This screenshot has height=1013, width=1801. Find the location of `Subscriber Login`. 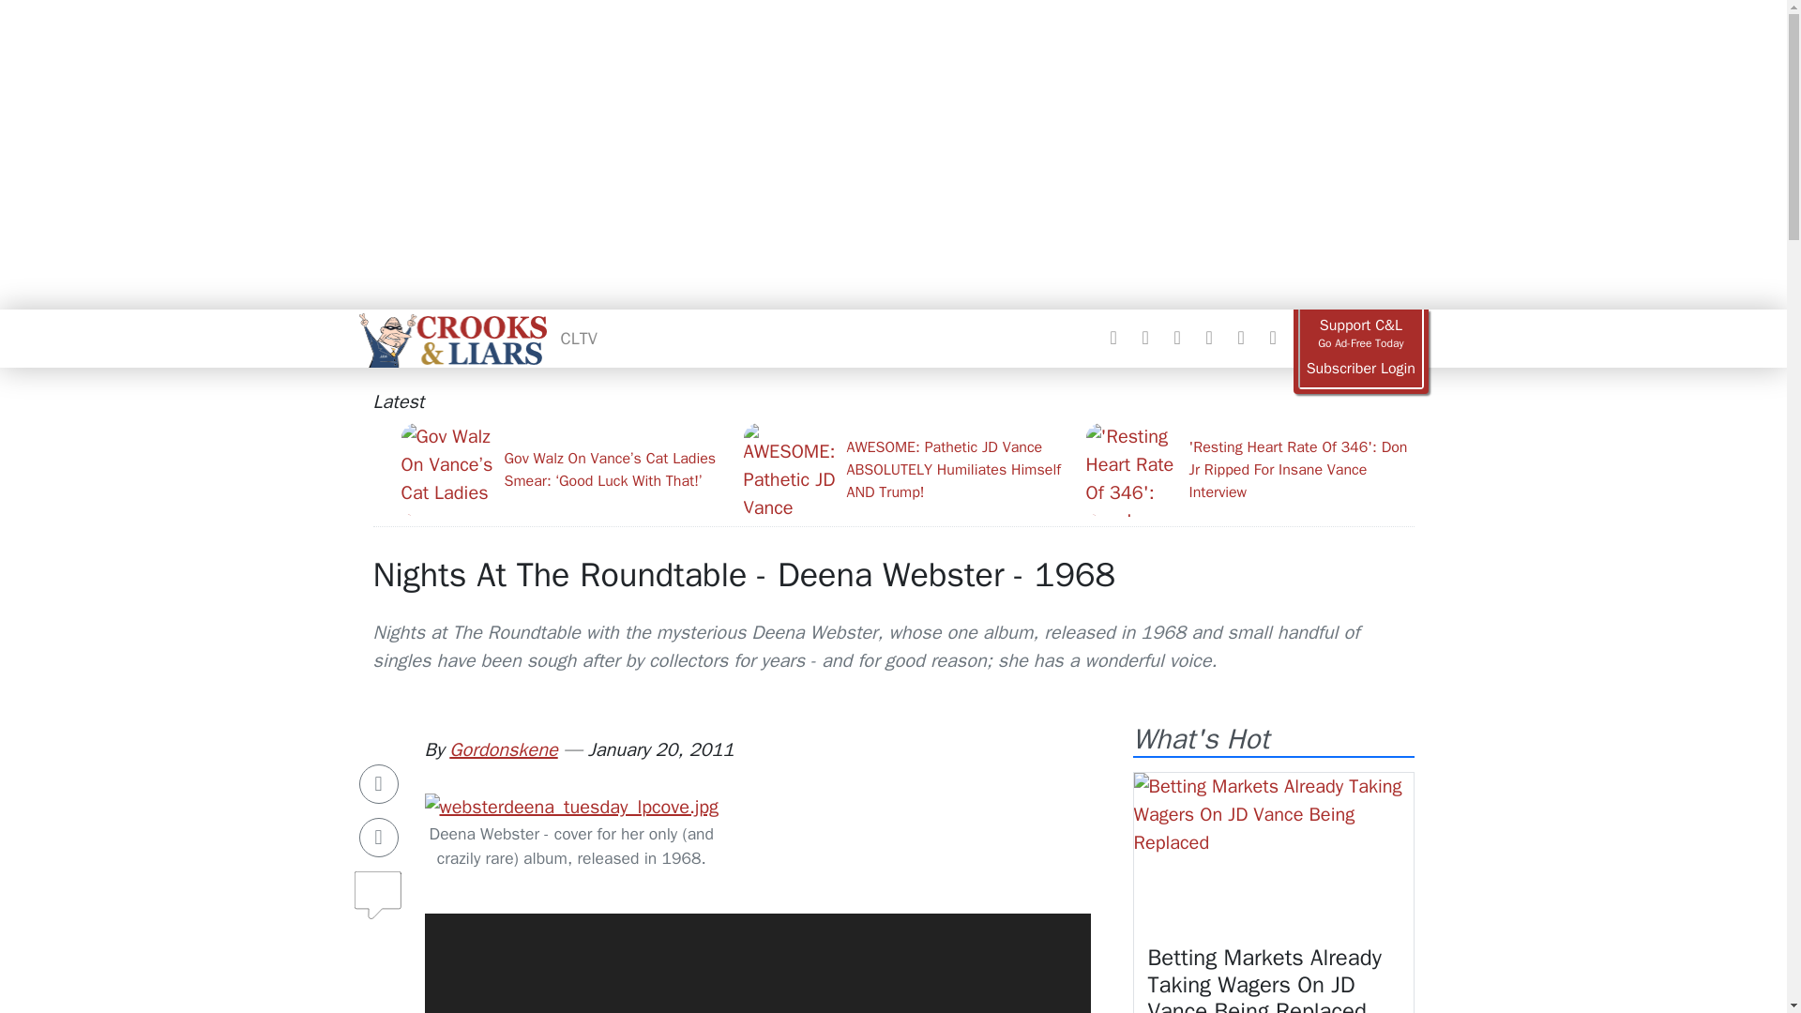

Subscriber Login is located at coordinates (1360, 369).